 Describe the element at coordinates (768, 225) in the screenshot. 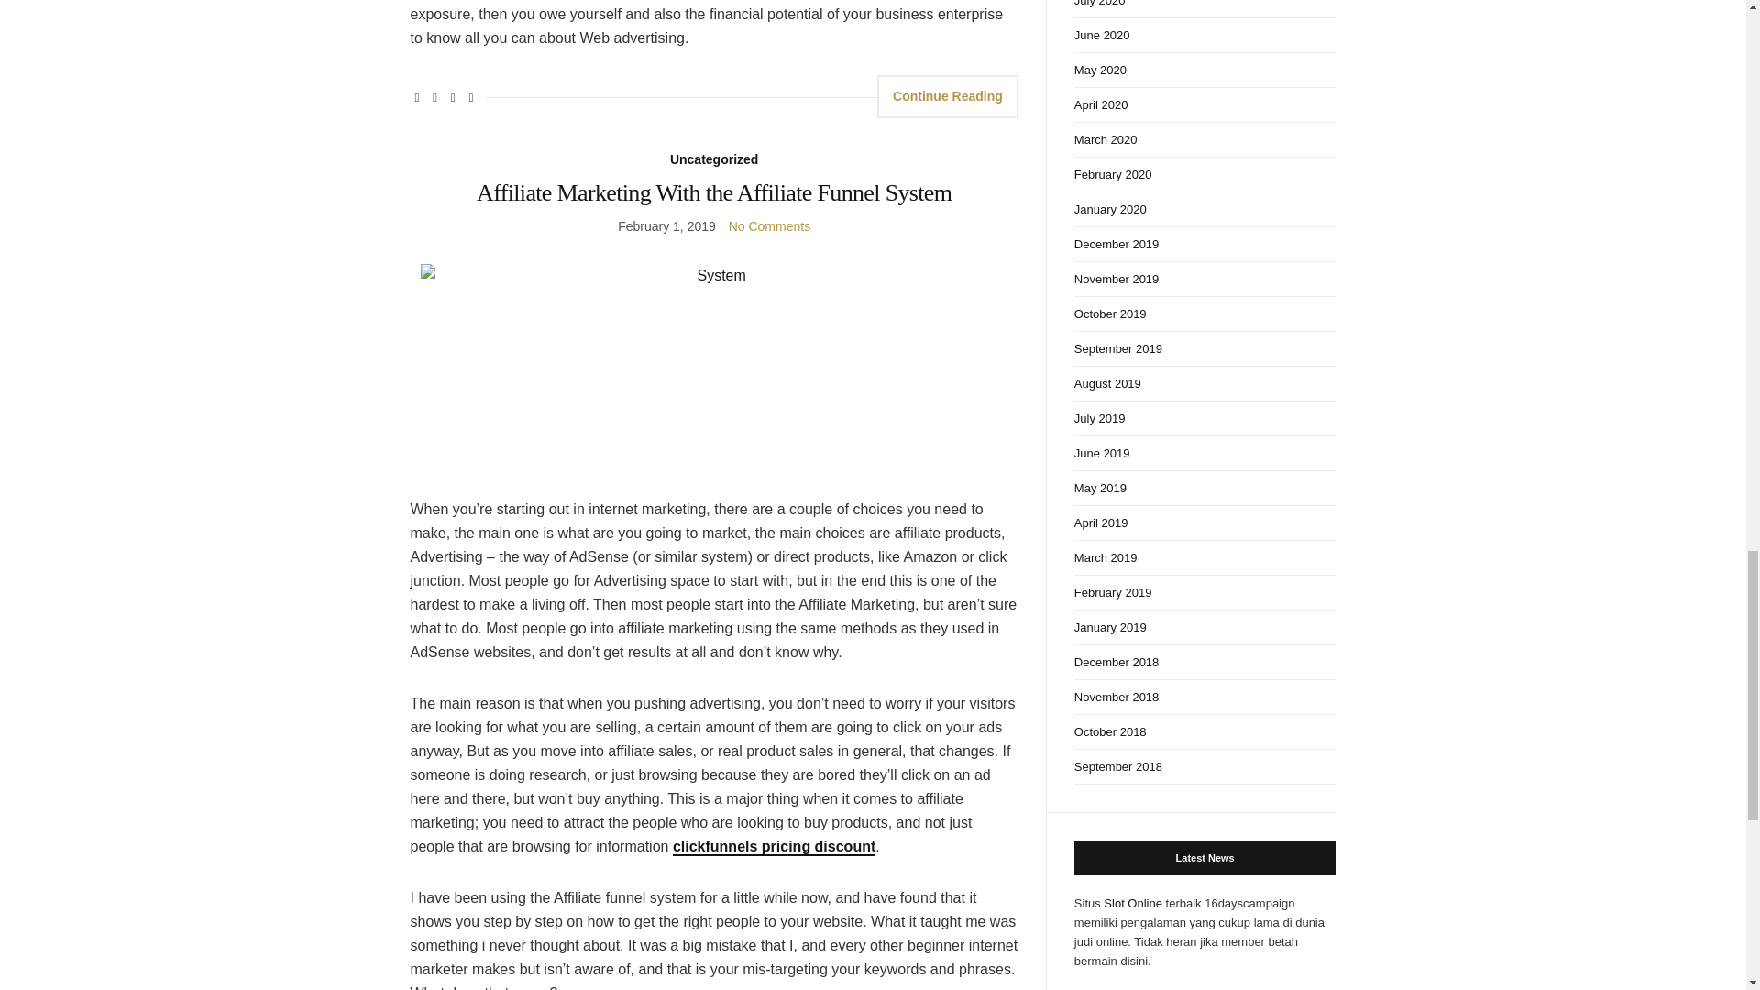

I see `No Comments` at that location.